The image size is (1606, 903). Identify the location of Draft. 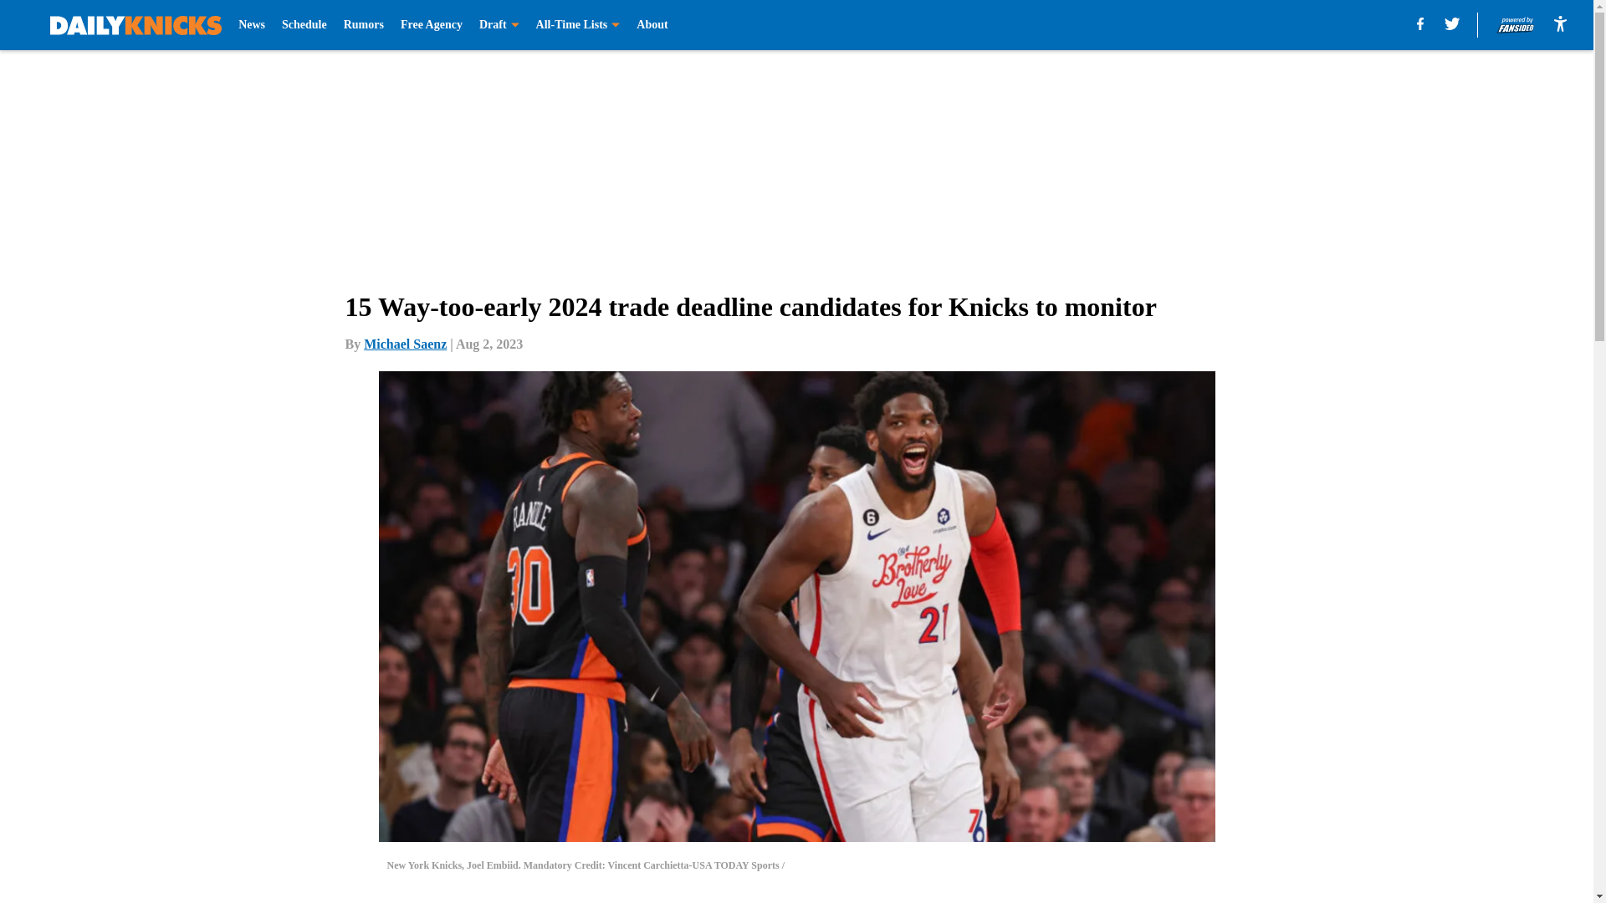
(499, 25).